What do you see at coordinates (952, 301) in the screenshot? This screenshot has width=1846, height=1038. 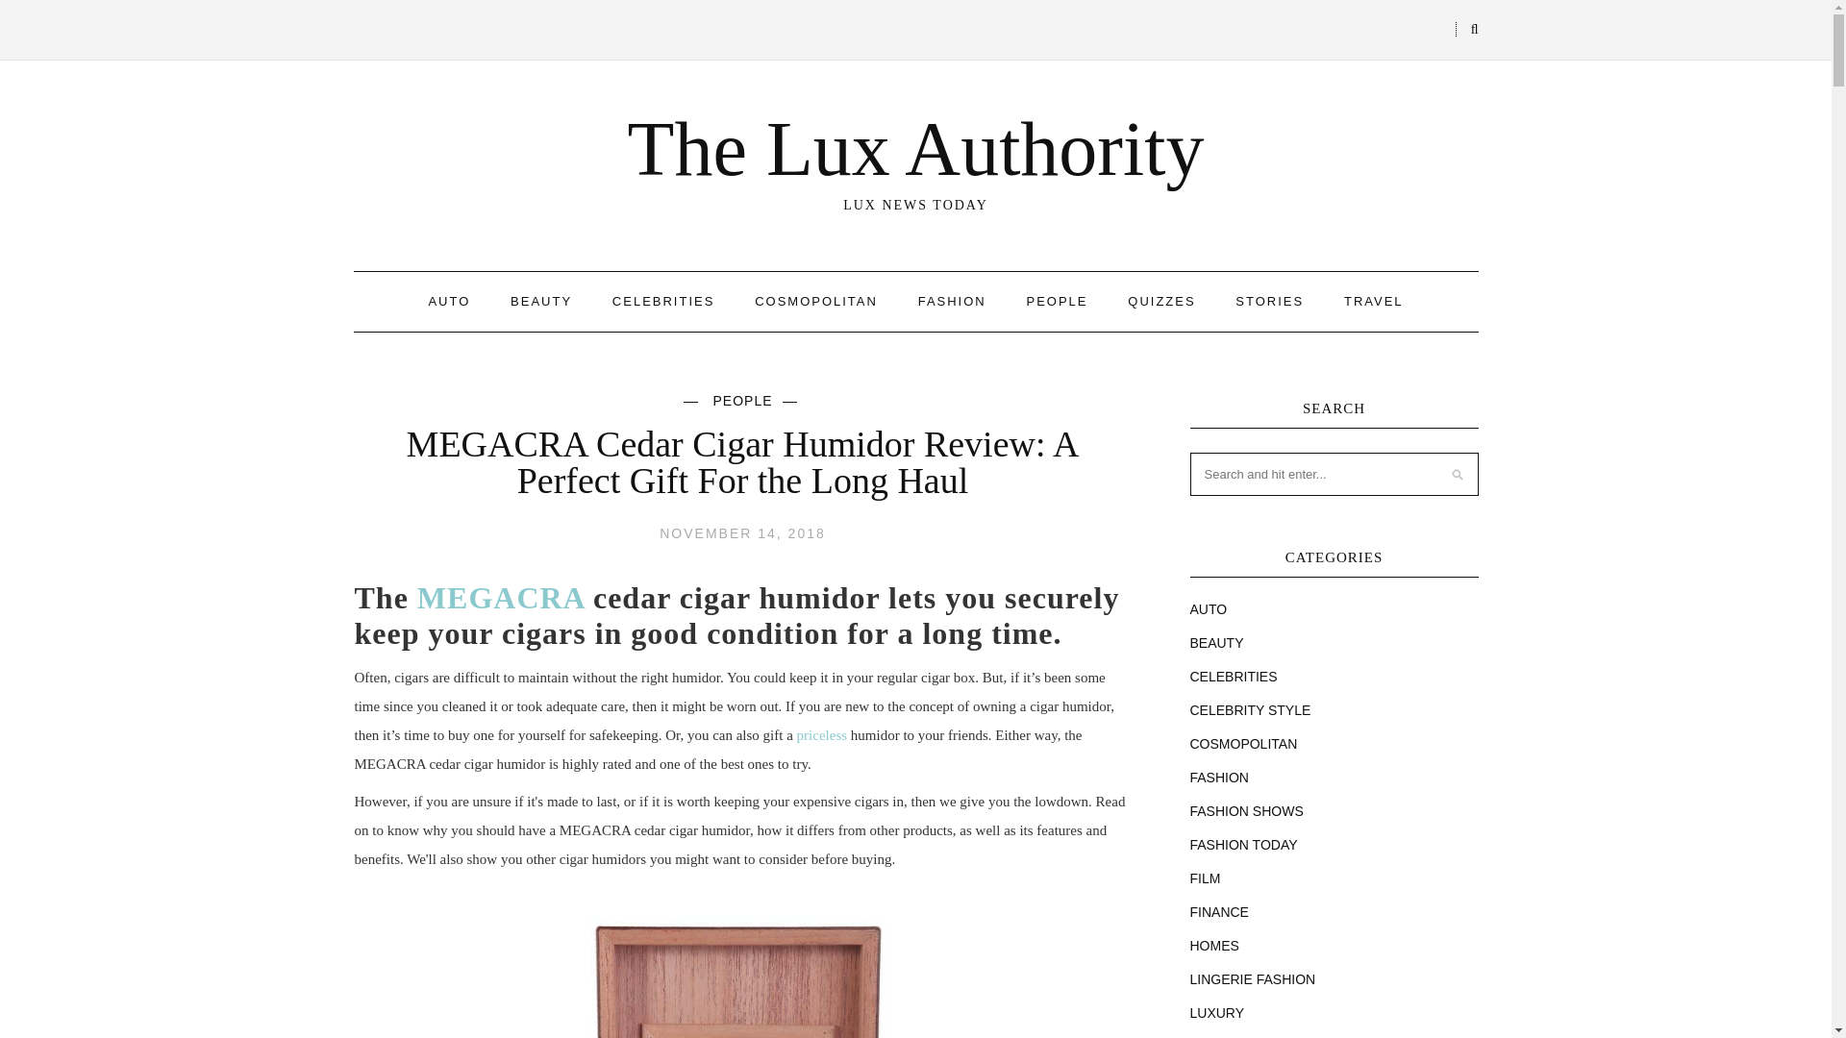 I see `FASHION` at bounding box center [952, 301].